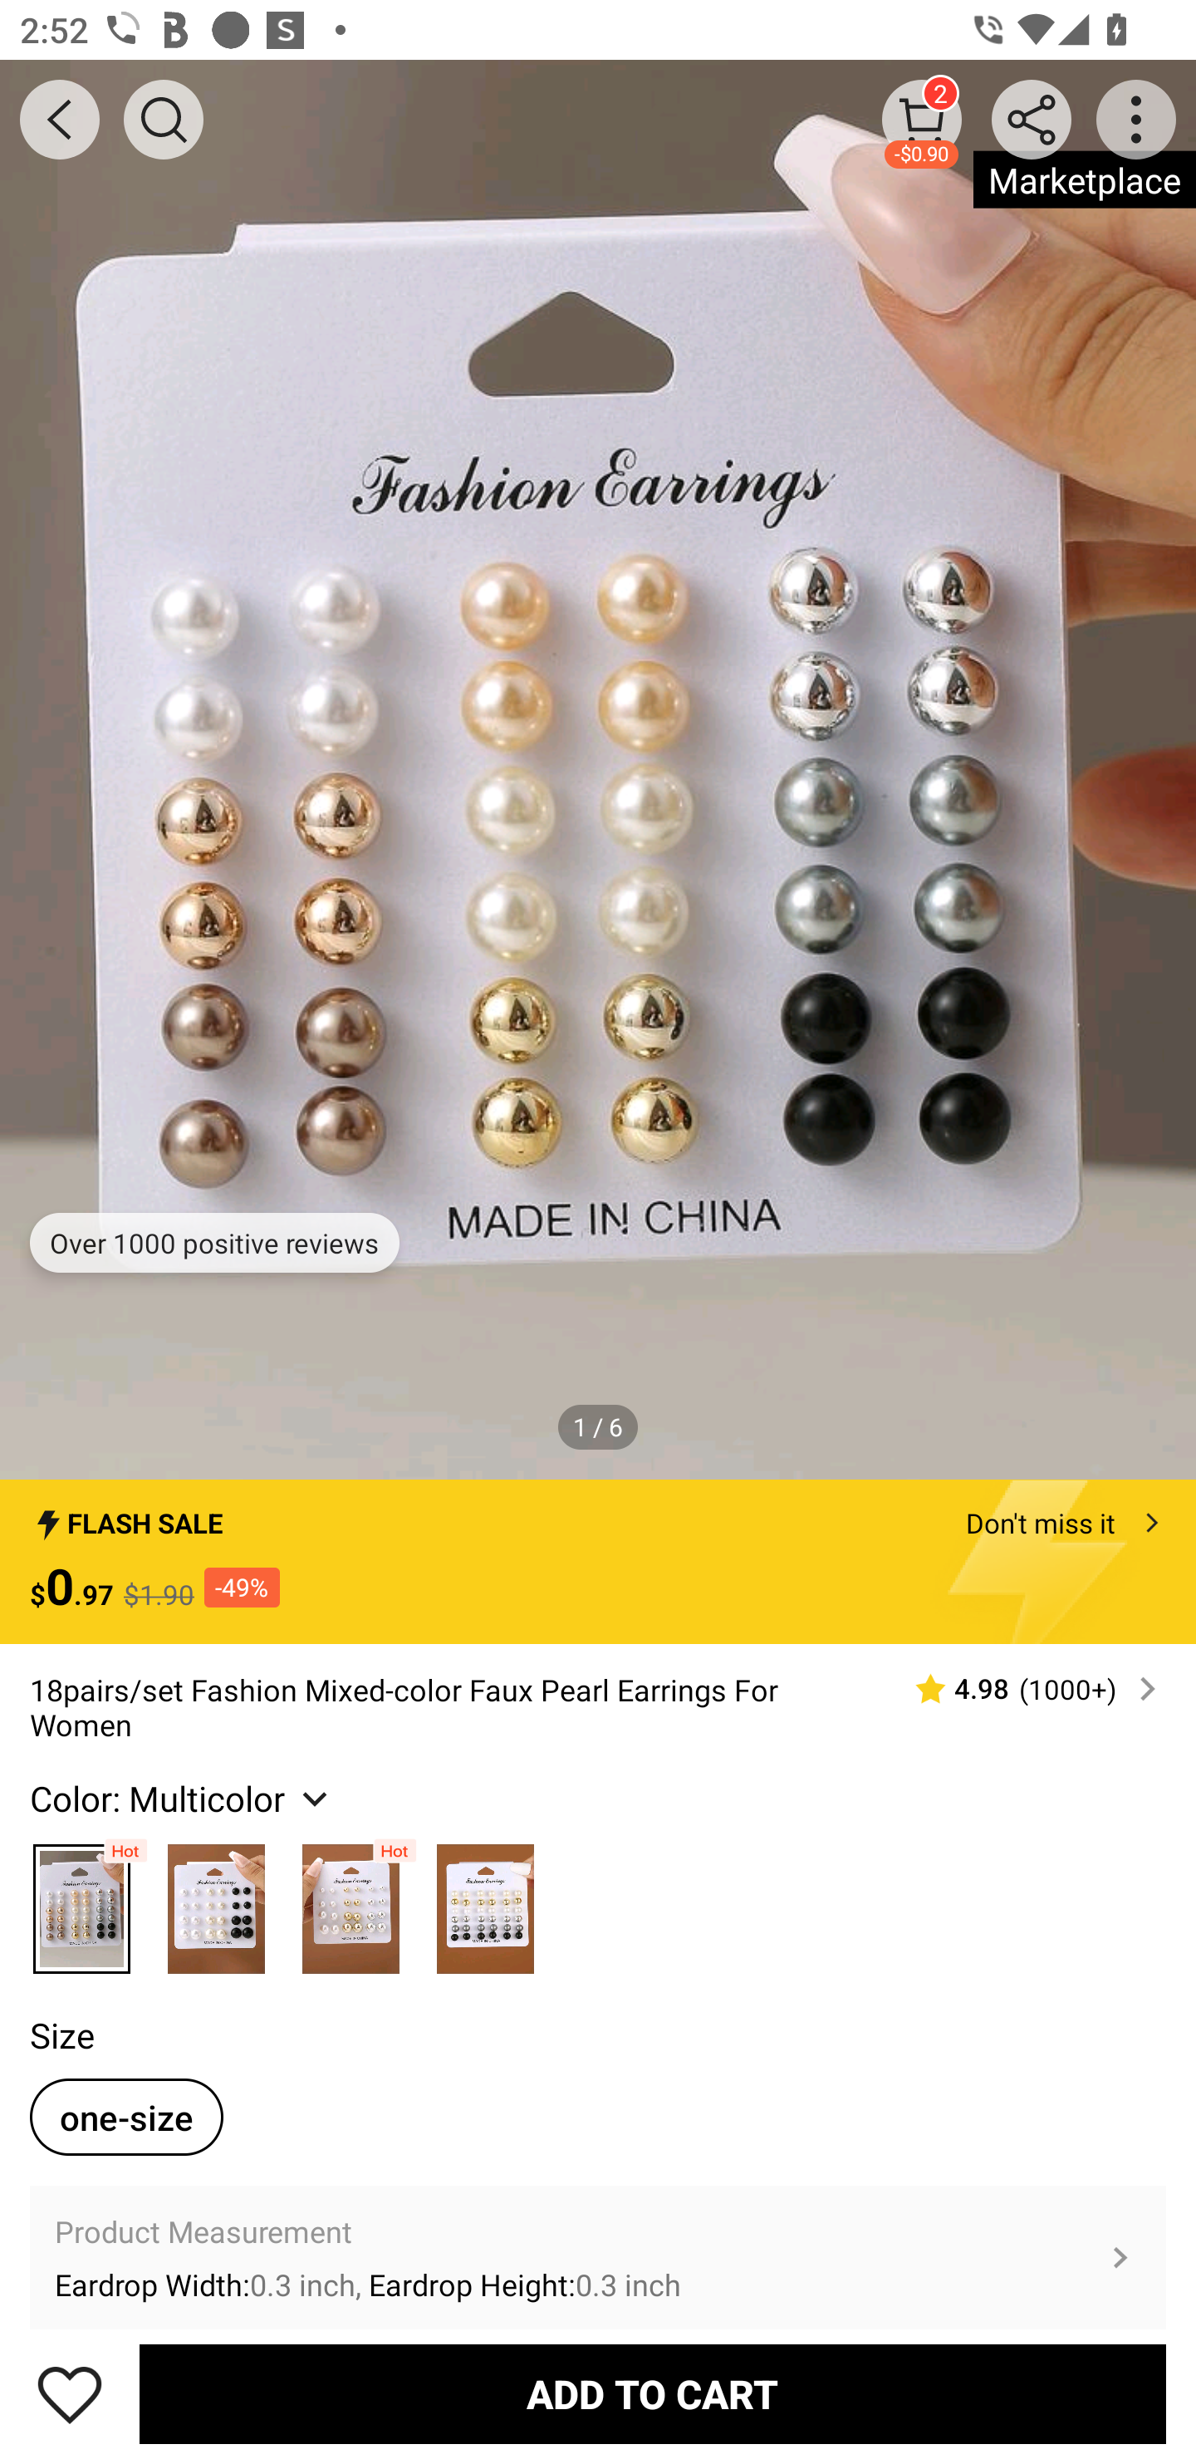 The height and width of the screenshot is (2459, 1196). I want to click on Multicolor, so click(485, 1902).